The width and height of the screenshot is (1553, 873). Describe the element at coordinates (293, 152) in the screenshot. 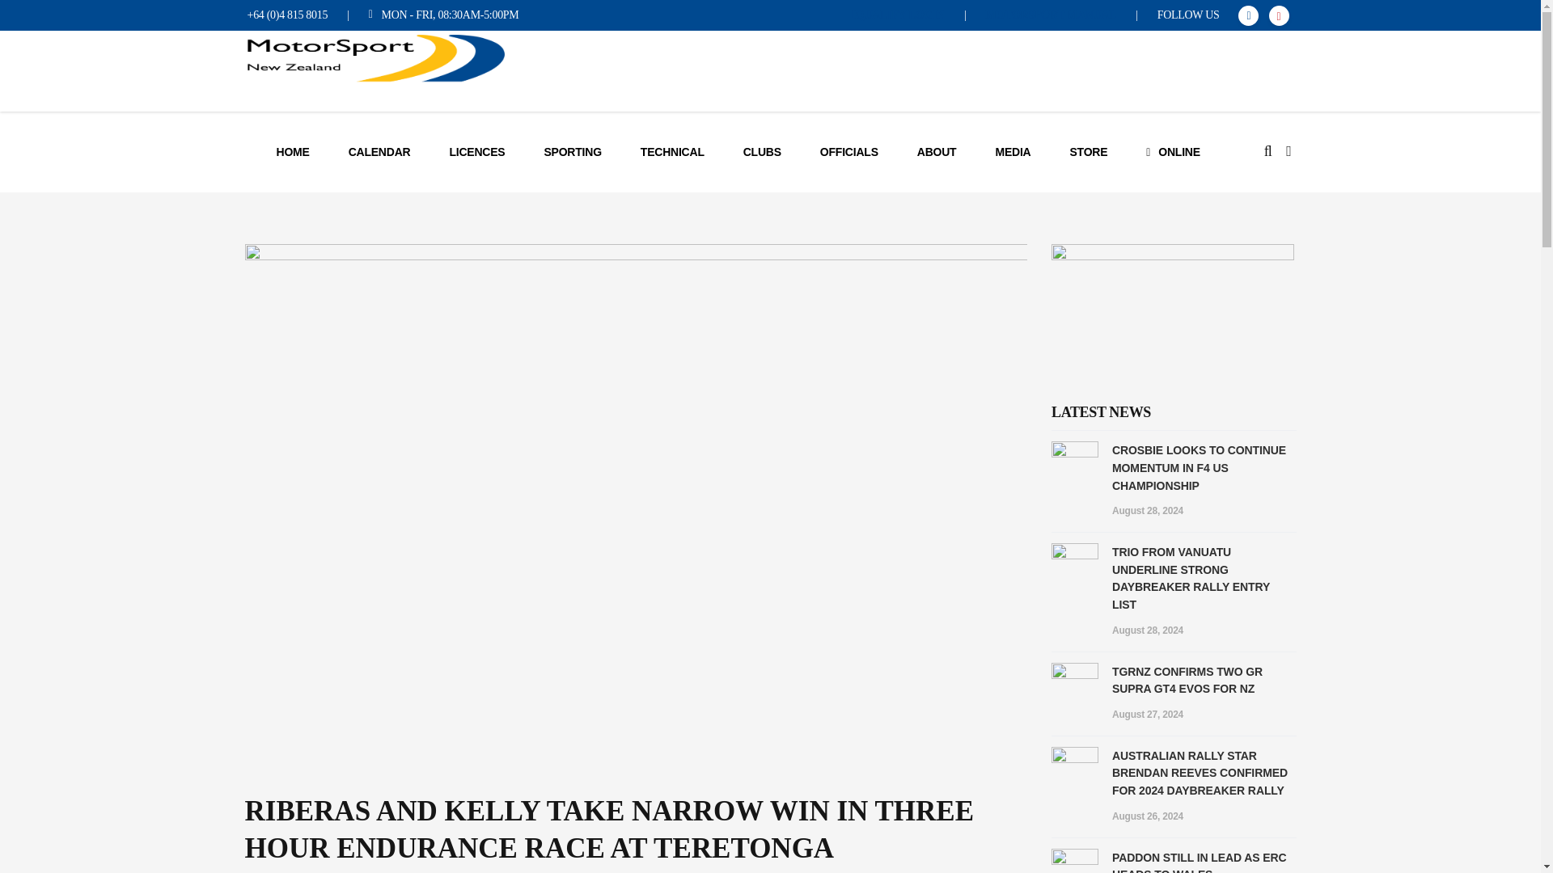

I see `HOME` at that location.